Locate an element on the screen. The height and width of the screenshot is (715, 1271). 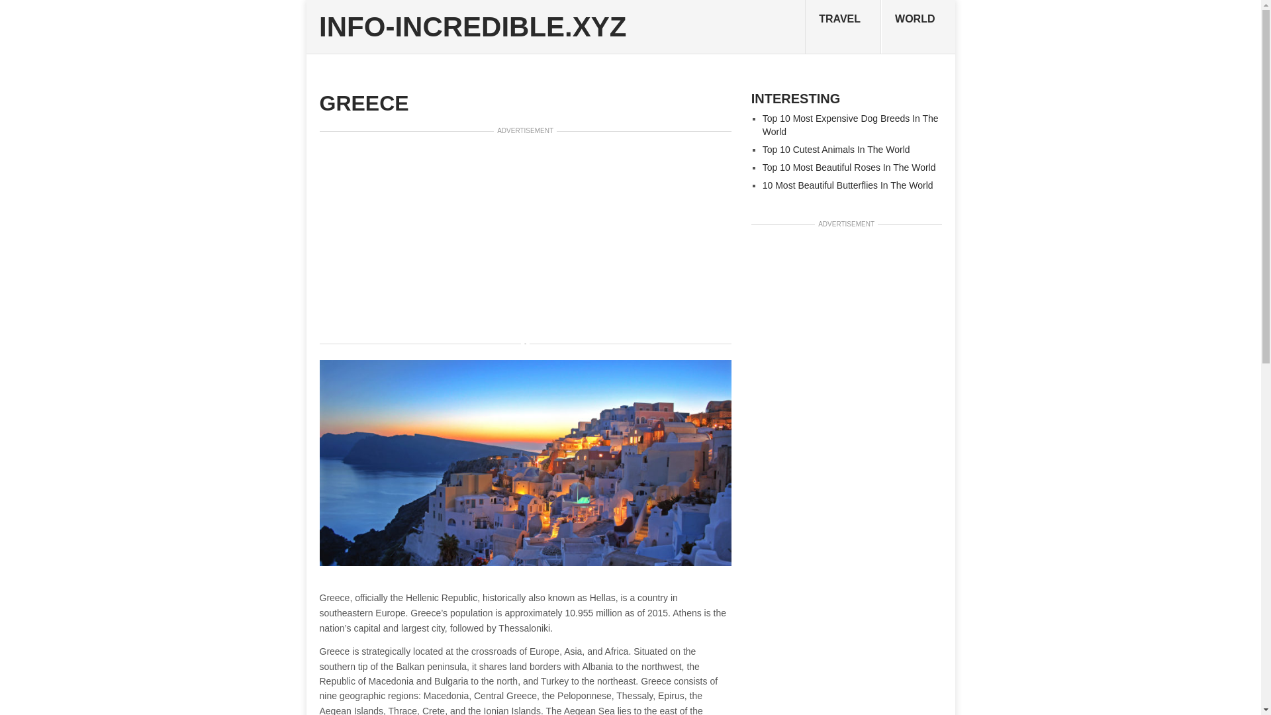
WORLD is located at coordinates (918, 27).